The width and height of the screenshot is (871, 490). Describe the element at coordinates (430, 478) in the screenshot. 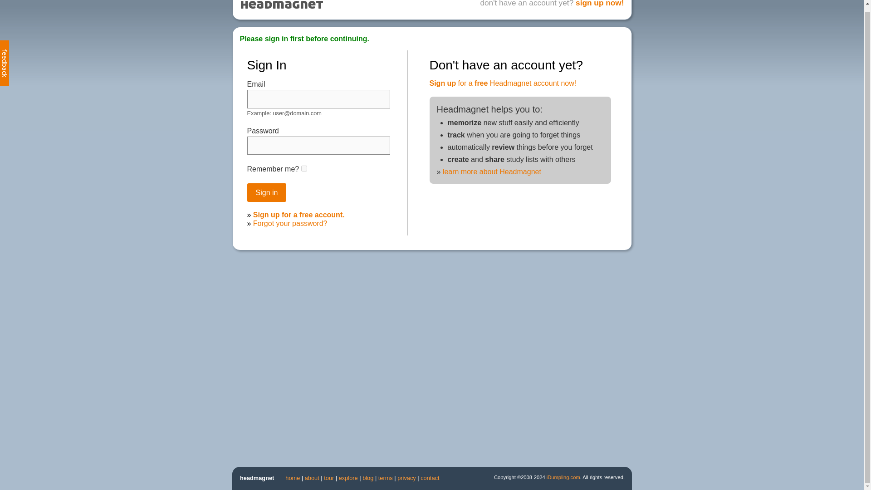

I see `contact` at that location.